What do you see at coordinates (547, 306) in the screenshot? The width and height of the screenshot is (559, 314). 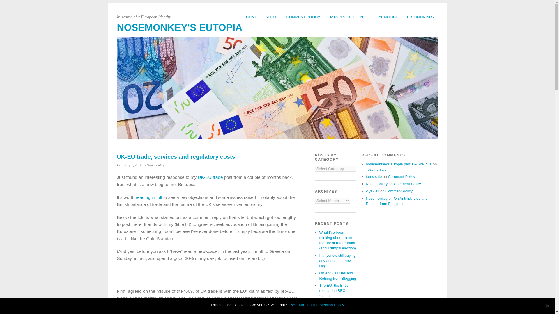 I see `No` at bounding box center [547, 306].